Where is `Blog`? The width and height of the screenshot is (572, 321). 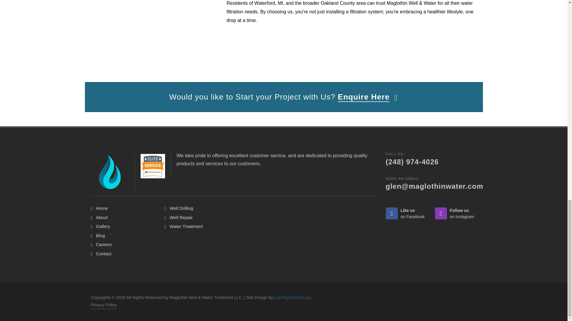
Blog is located at coordinates (99, 235).